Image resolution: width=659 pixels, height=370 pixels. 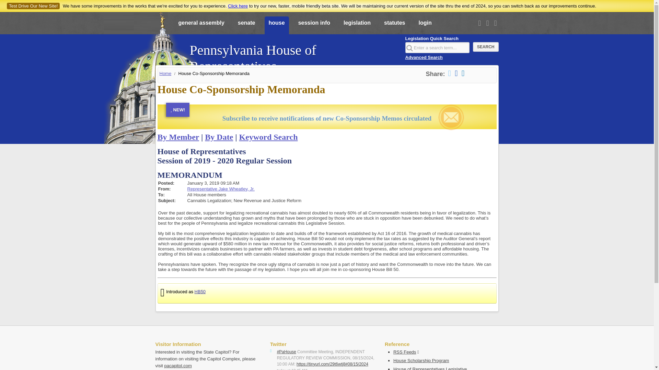 I want to click on statutes, so click(x=395, y=26).